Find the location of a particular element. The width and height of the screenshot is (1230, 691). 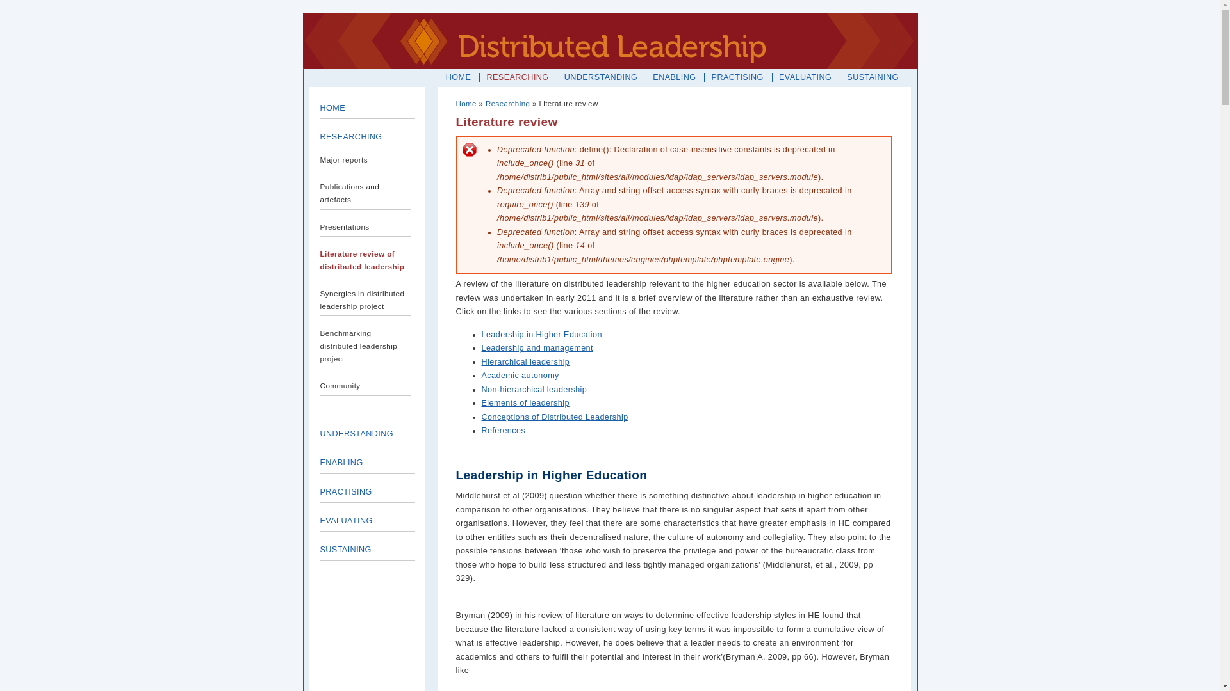

SUSTAINING is located at coordinates (346, 550).